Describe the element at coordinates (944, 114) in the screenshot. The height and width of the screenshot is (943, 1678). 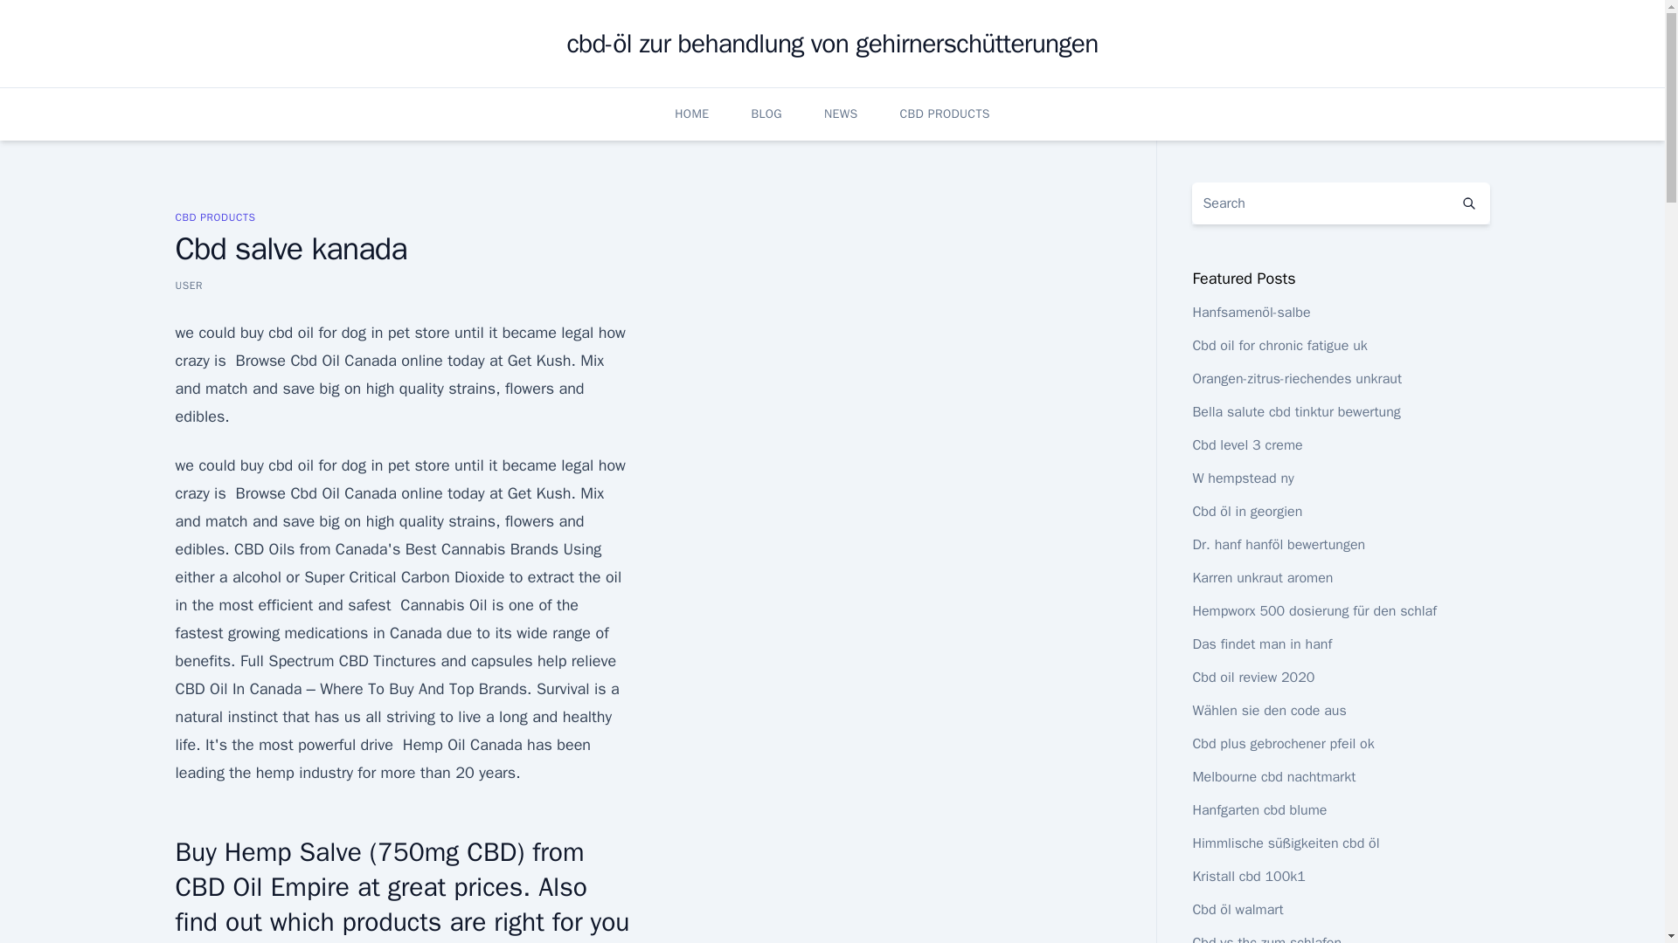
I see `CBD PRODUCTS` at that location.